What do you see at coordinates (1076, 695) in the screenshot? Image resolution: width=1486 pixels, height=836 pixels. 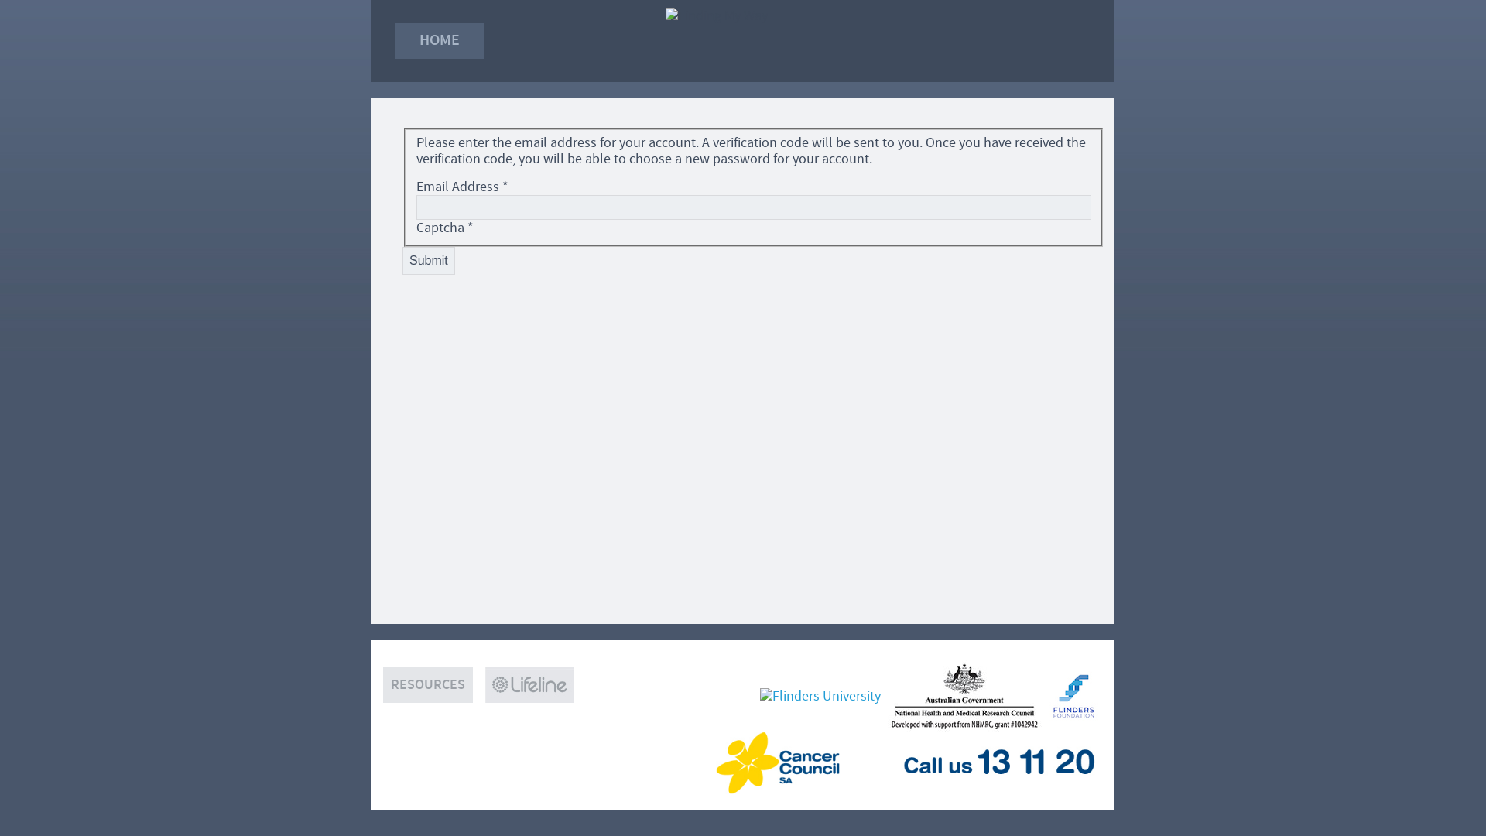 I see `Flinders Medical Centre Foundation` at bounding box center [1076, 695].